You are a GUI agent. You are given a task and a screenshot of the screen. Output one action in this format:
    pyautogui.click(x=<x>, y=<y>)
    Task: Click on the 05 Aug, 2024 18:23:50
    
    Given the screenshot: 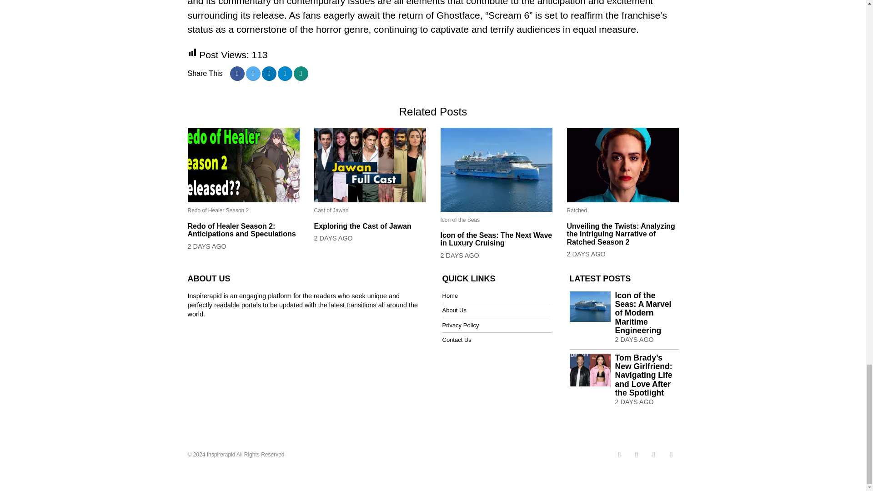 What is the action you would take?
    pyautogui.click(x=634, y=402)
    